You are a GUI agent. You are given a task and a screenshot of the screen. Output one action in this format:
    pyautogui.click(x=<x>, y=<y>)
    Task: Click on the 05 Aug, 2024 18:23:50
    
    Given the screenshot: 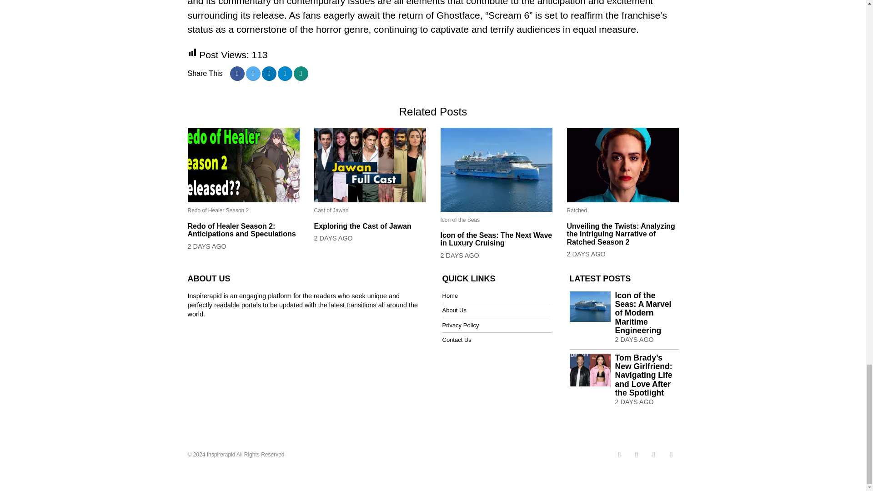 What is the action you would take?
    pyautogui.click(x=634, y=402)
    